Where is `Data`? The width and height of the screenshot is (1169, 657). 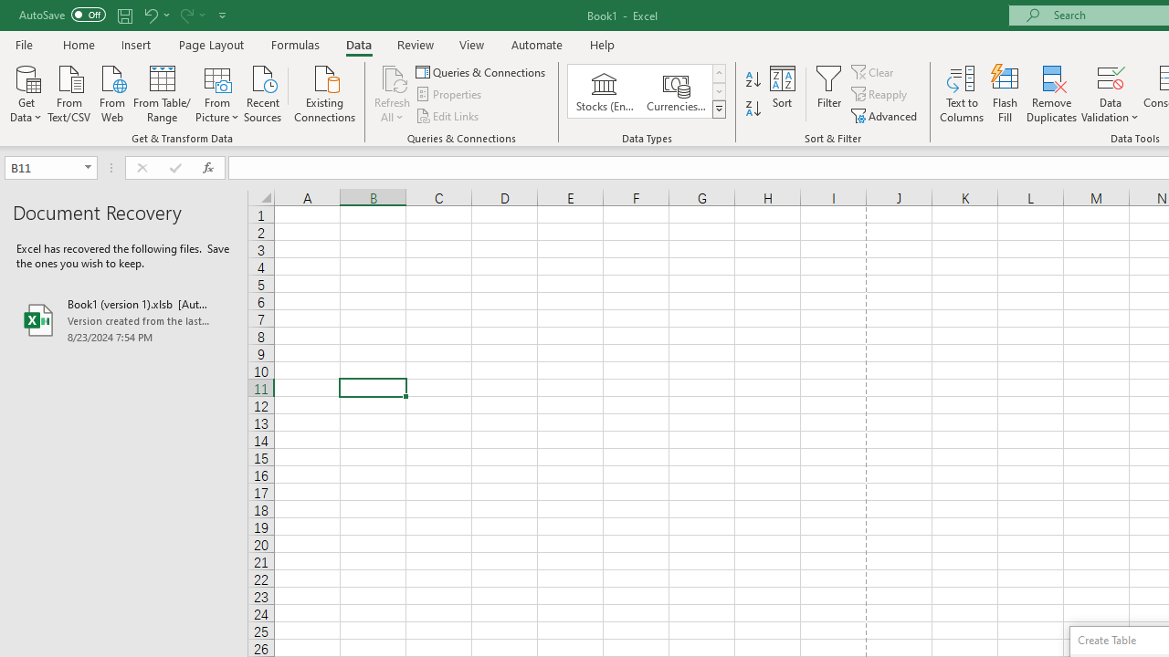
Data is located at coordinates (358, 44).